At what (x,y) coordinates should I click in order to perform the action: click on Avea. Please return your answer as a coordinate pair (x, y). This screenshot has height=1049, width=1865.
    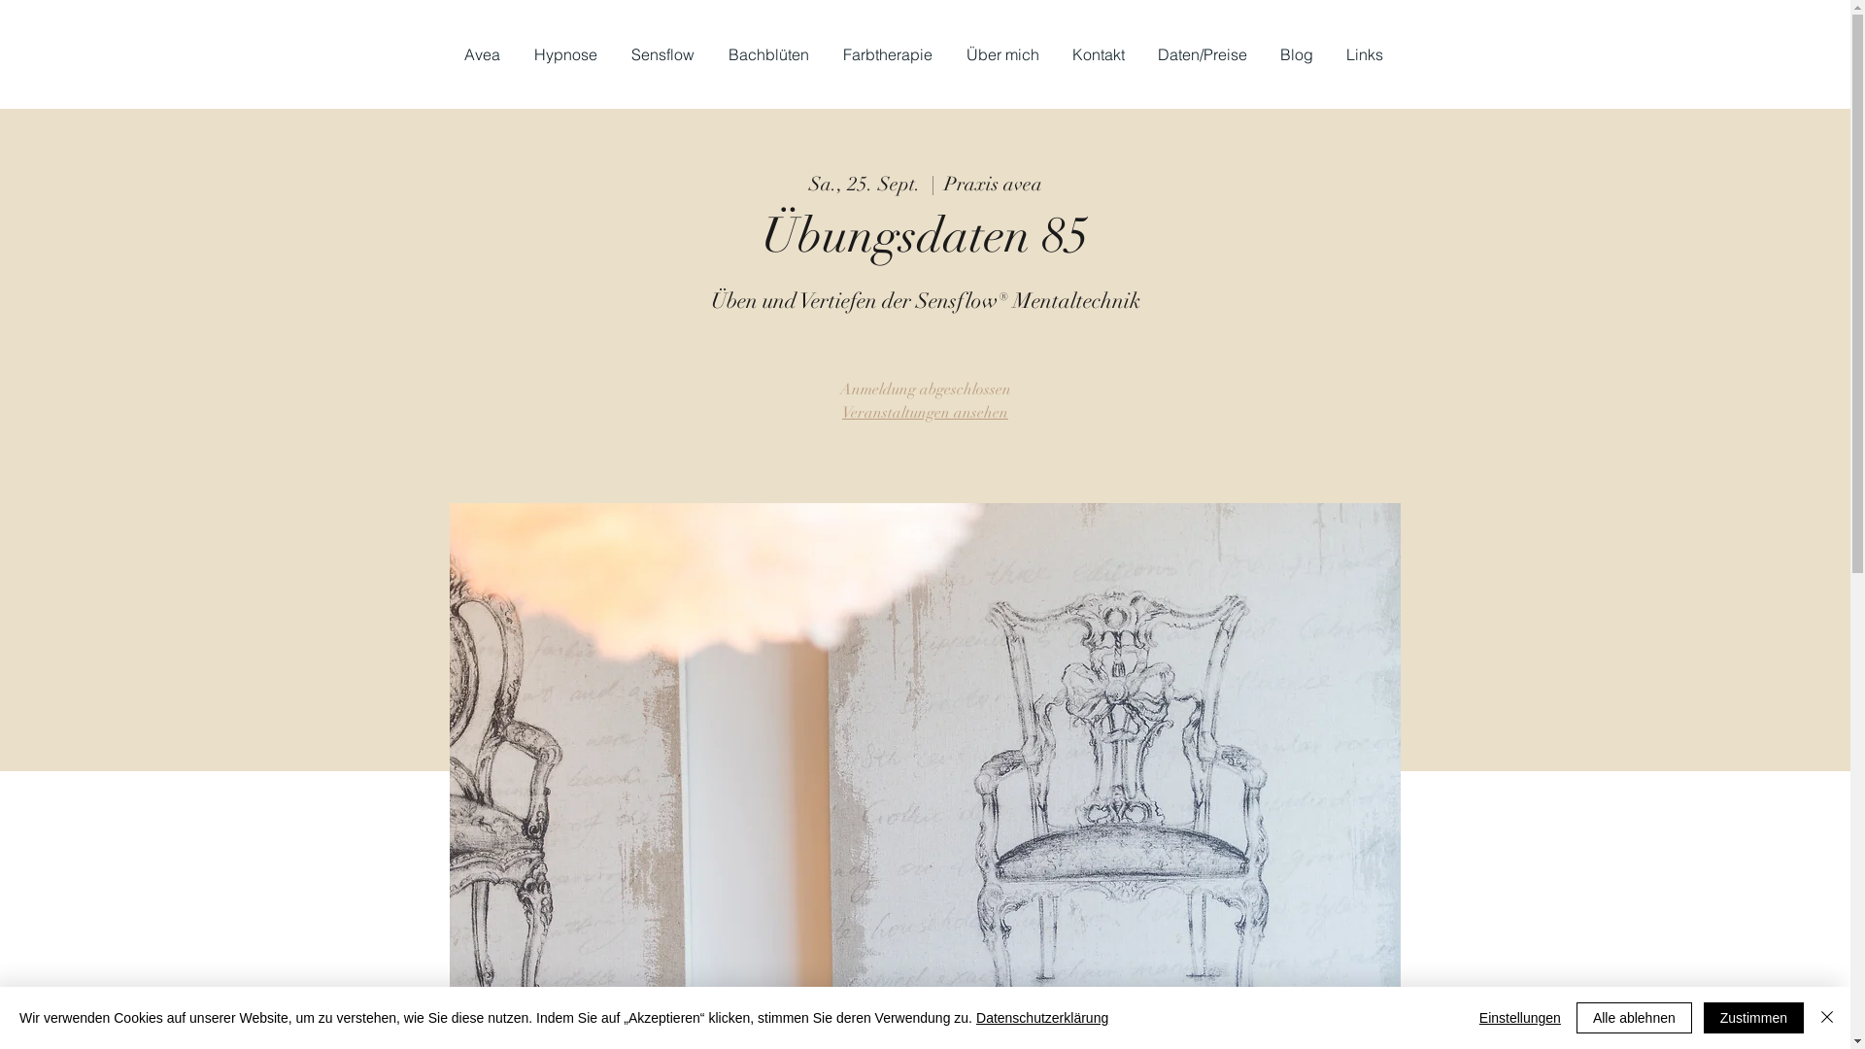
    Looking at the image, I should click on (484, 54).